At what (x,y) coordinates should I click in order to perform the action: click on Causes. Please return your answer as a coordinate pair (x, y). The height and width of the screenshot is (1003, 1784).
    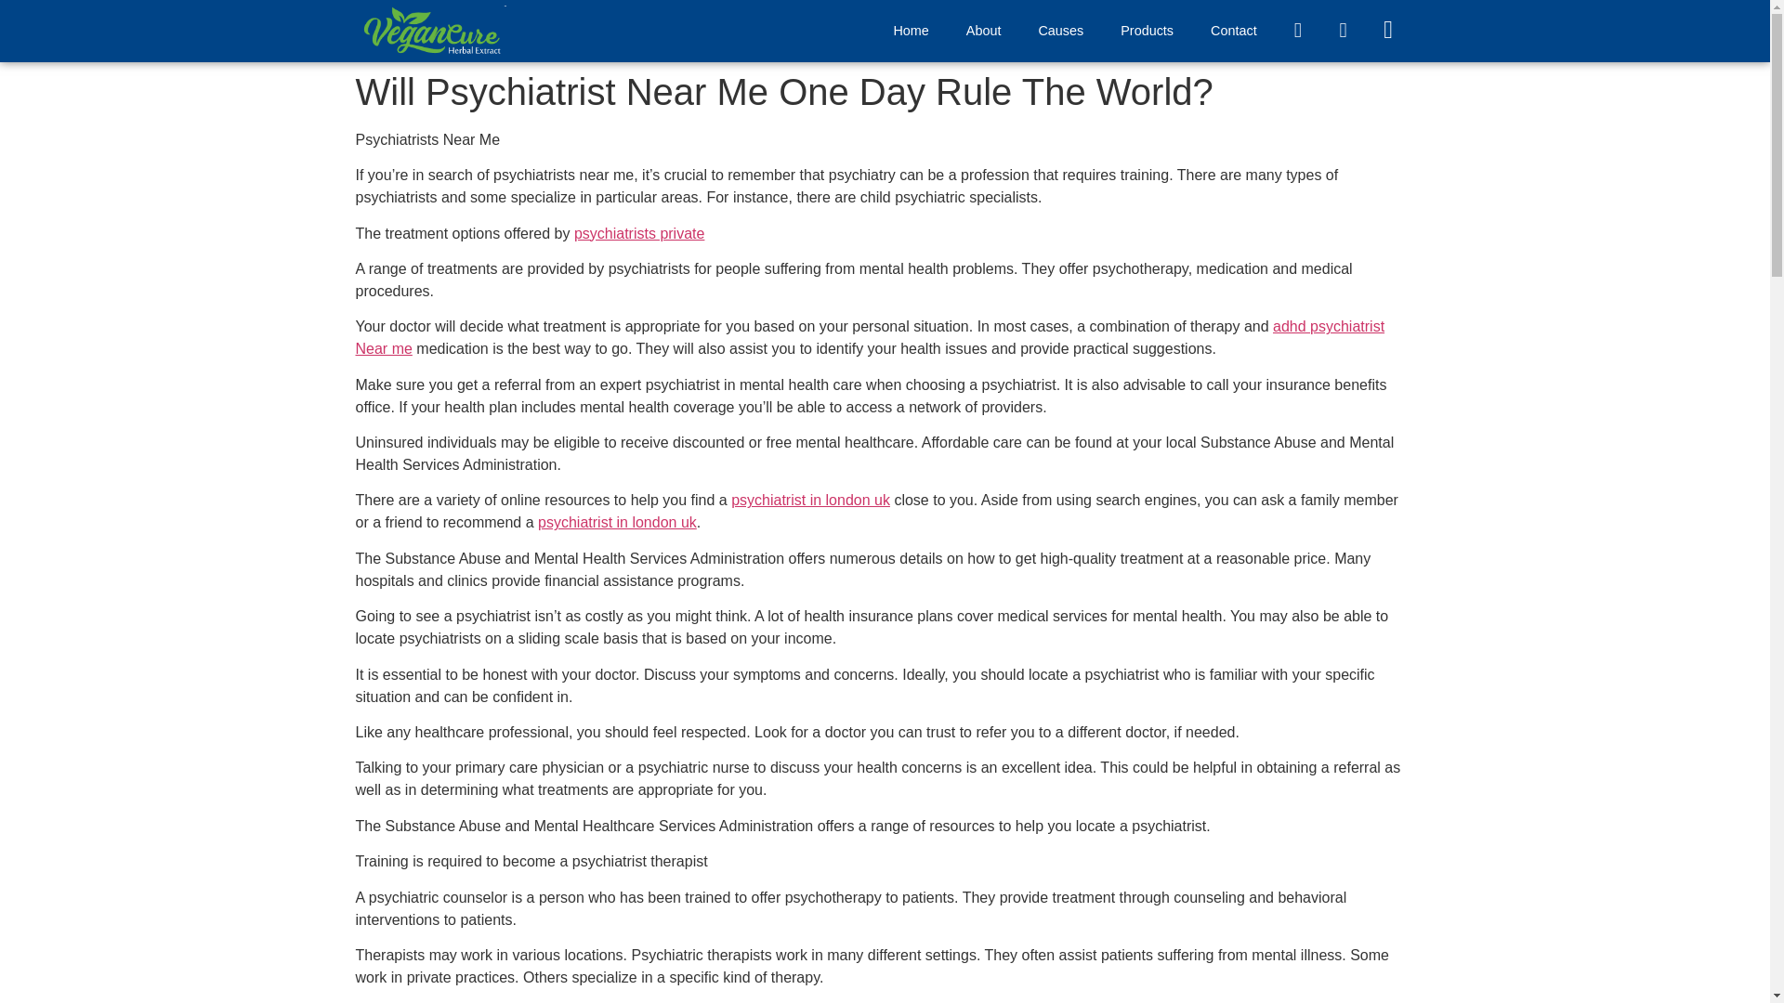
    Looking at the image, I should click on (1060, 30).